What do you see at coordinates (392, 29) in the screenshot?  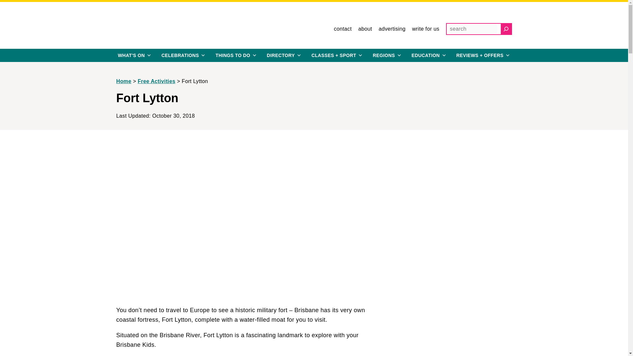 I see `advertising` at bounding box center [392, 29].